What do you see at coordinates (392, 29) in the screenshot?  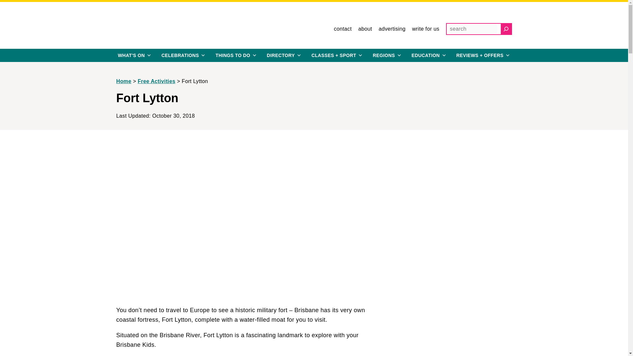 I see `advertising` at bounding box center [392, 29].